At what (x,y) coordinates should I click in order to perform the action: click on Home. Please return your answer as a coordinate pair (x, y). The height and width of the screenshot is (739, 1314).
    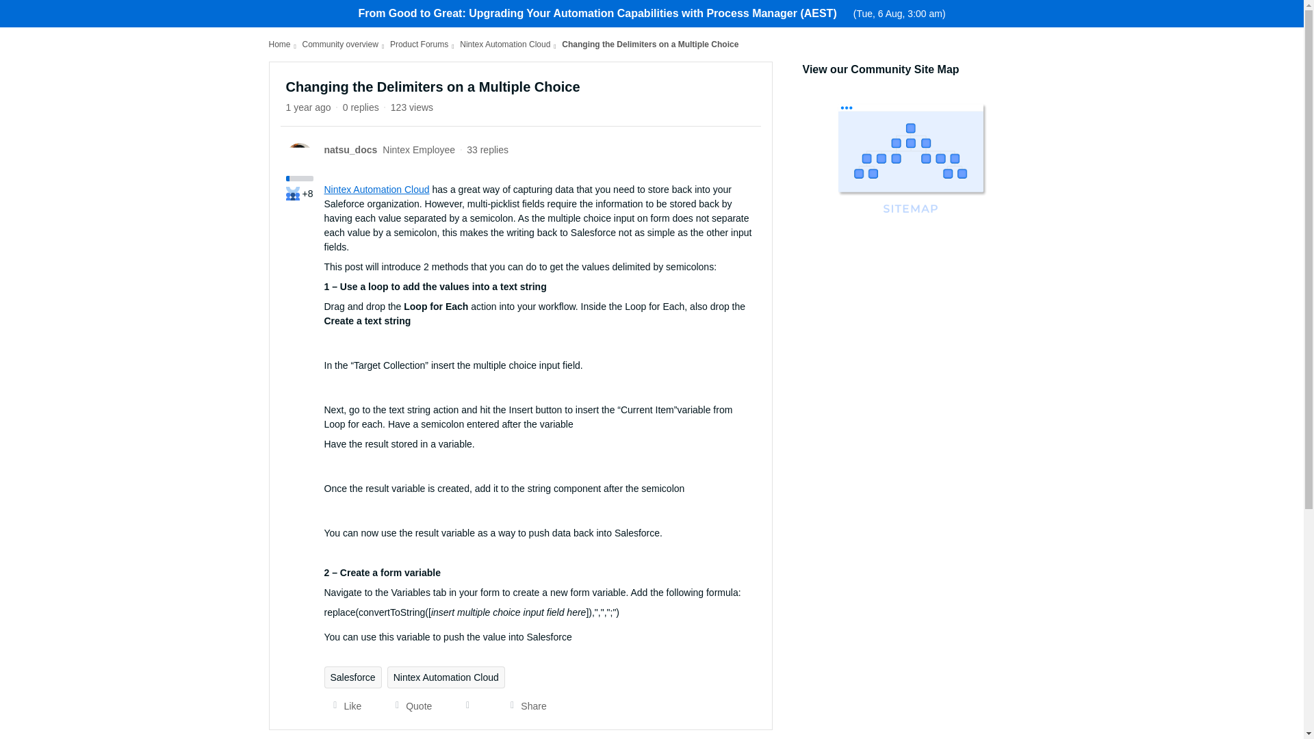
    Looking at the image, I should click on (279, 44).